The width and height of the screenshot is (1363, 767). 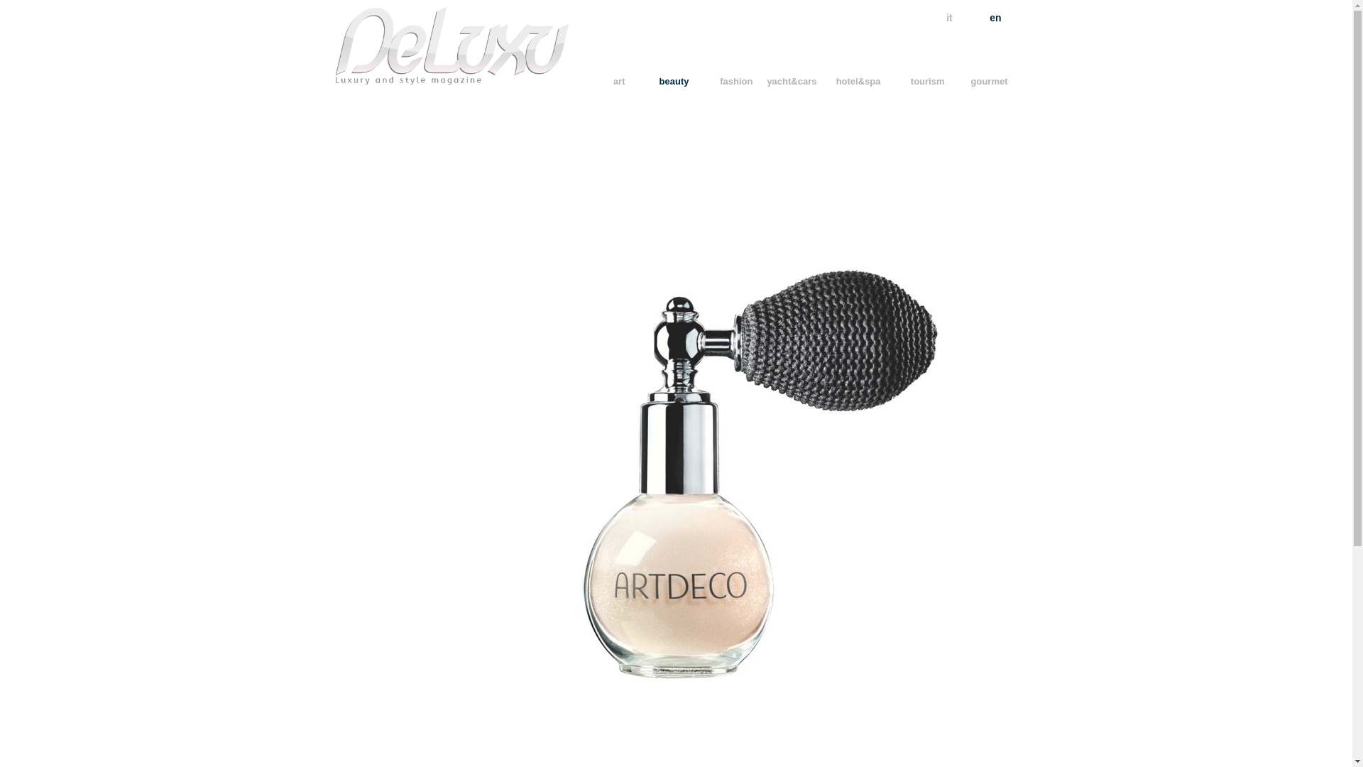 I want to click on art, so click(x=619, y=81).